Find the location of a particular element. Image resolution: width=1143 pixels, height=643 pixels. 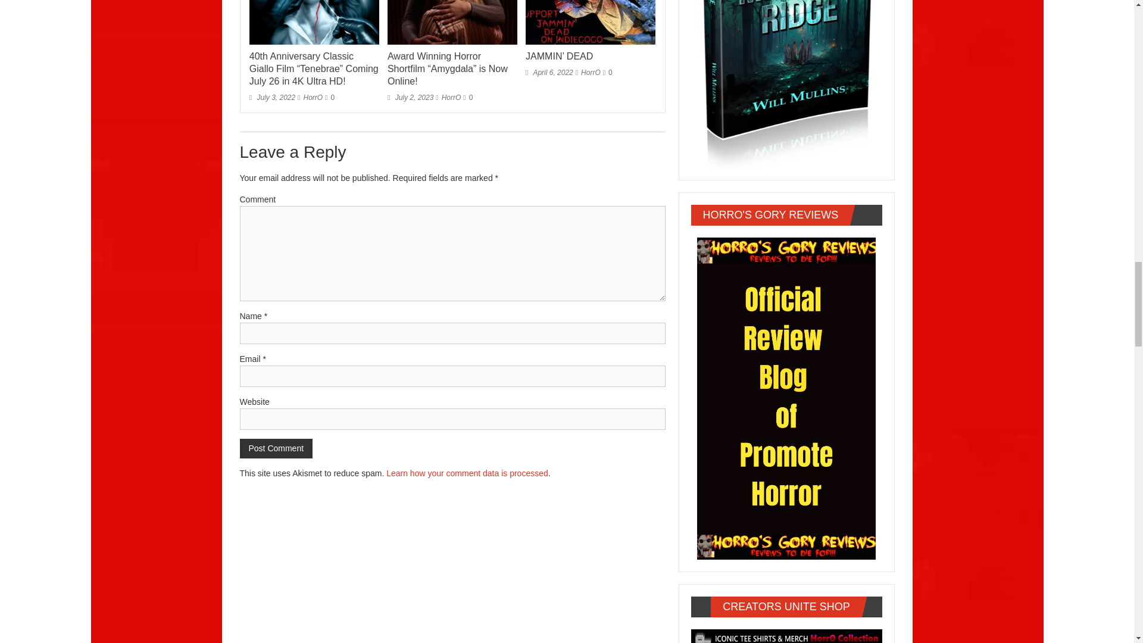

HorrO is located at coordinates (451, 97).